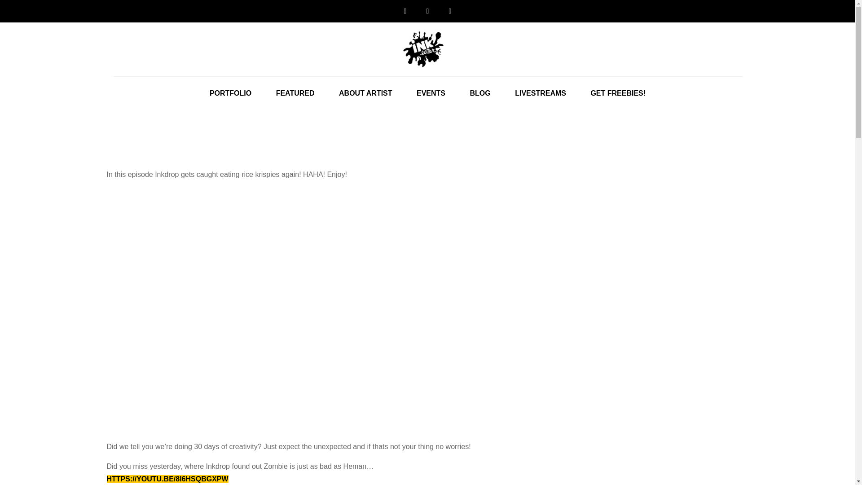  I want to click on FEATURED, so click(295, 93).